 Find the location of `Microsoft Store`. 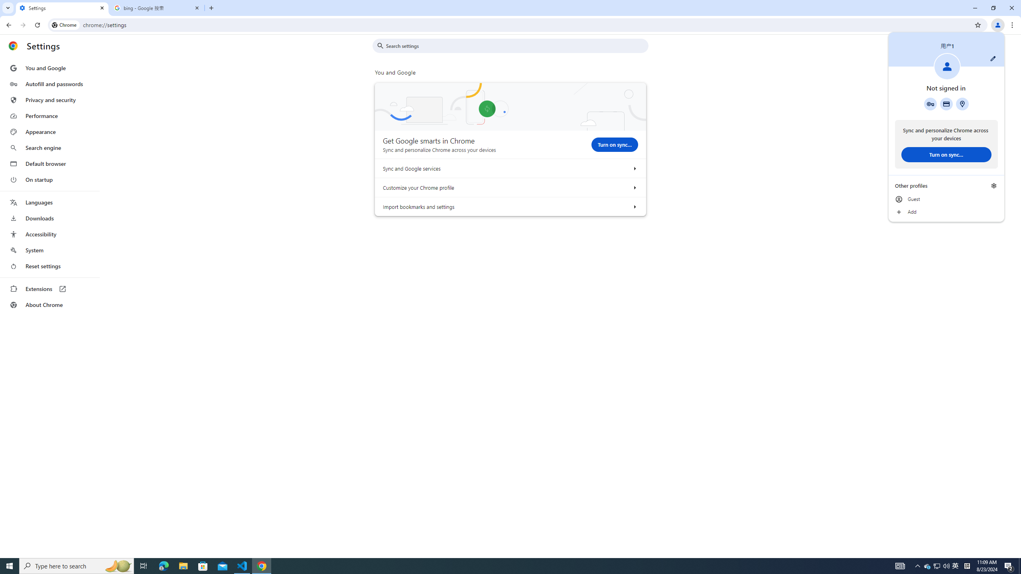

Microsoft Store is located at coordinates (634, 206).